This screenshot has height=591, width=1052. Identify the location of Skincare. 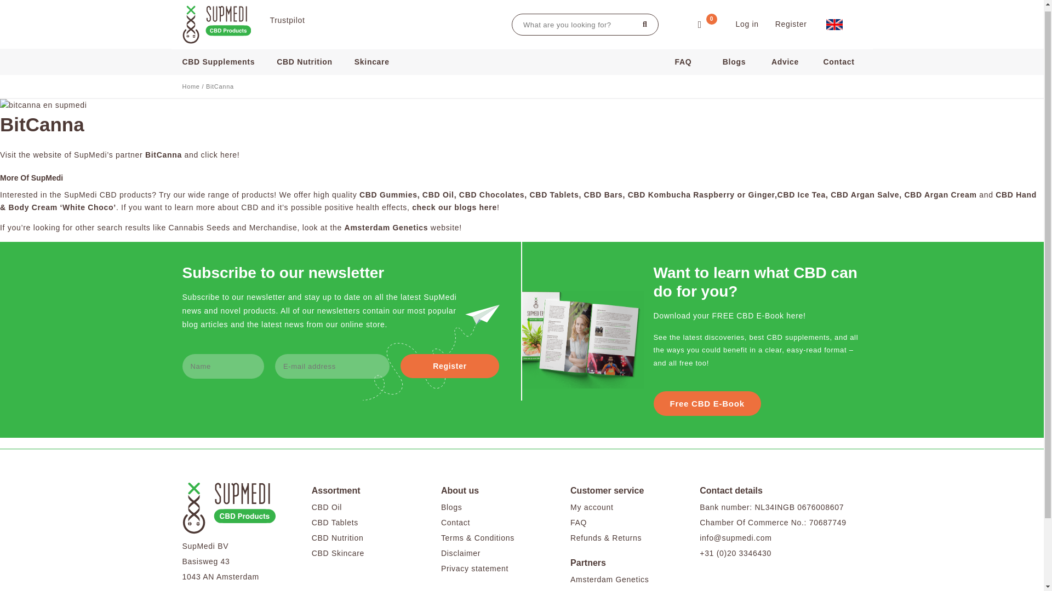
(378, 57).